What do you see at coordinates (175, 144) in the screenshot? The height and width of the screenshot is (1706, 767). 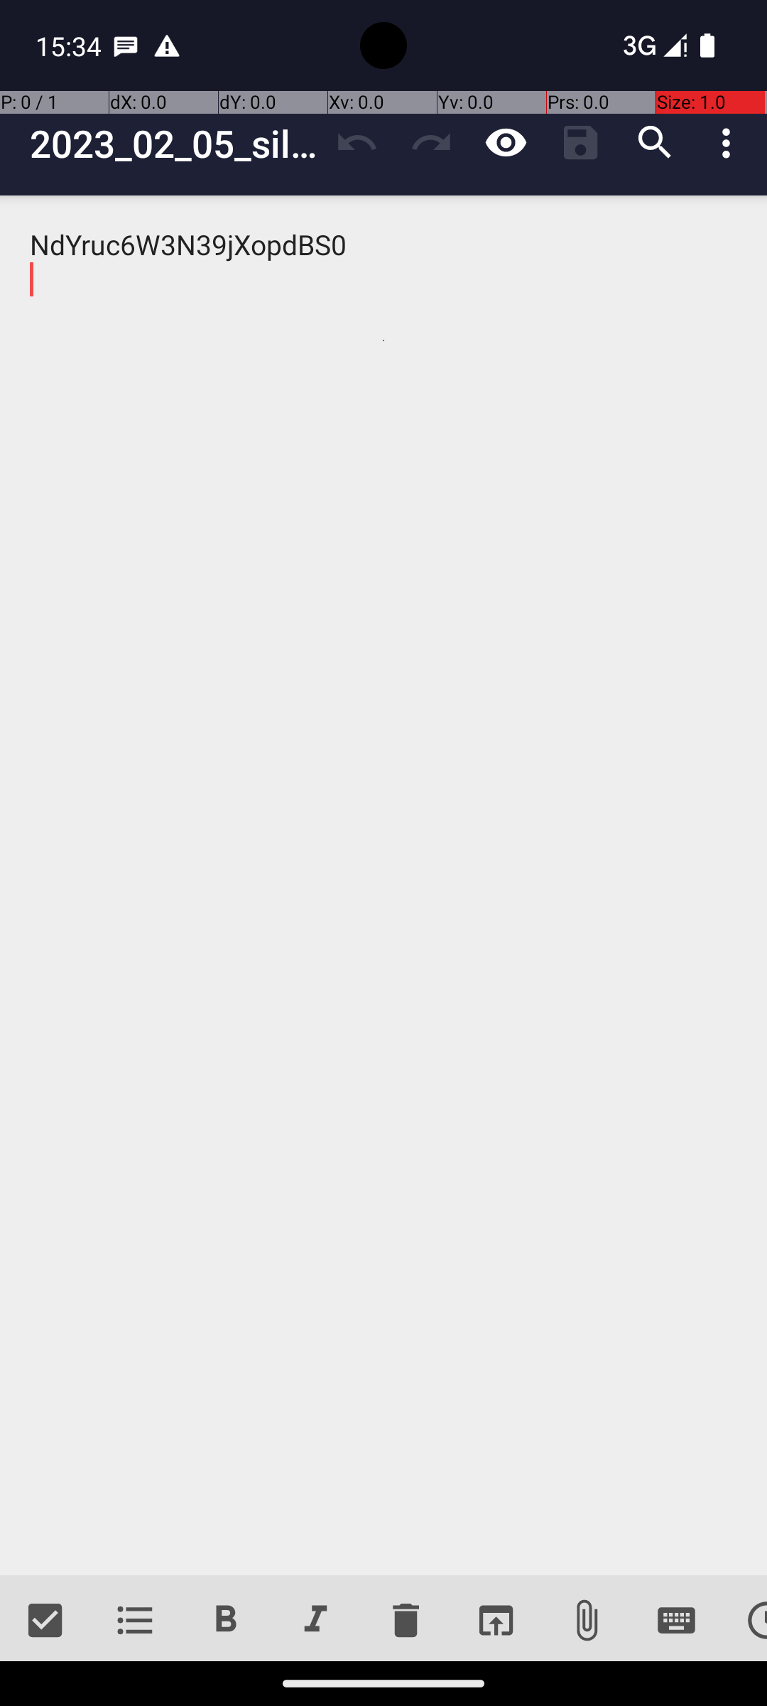 I see `2023_02_05_silly_sun` at bounding box center [175, 144].